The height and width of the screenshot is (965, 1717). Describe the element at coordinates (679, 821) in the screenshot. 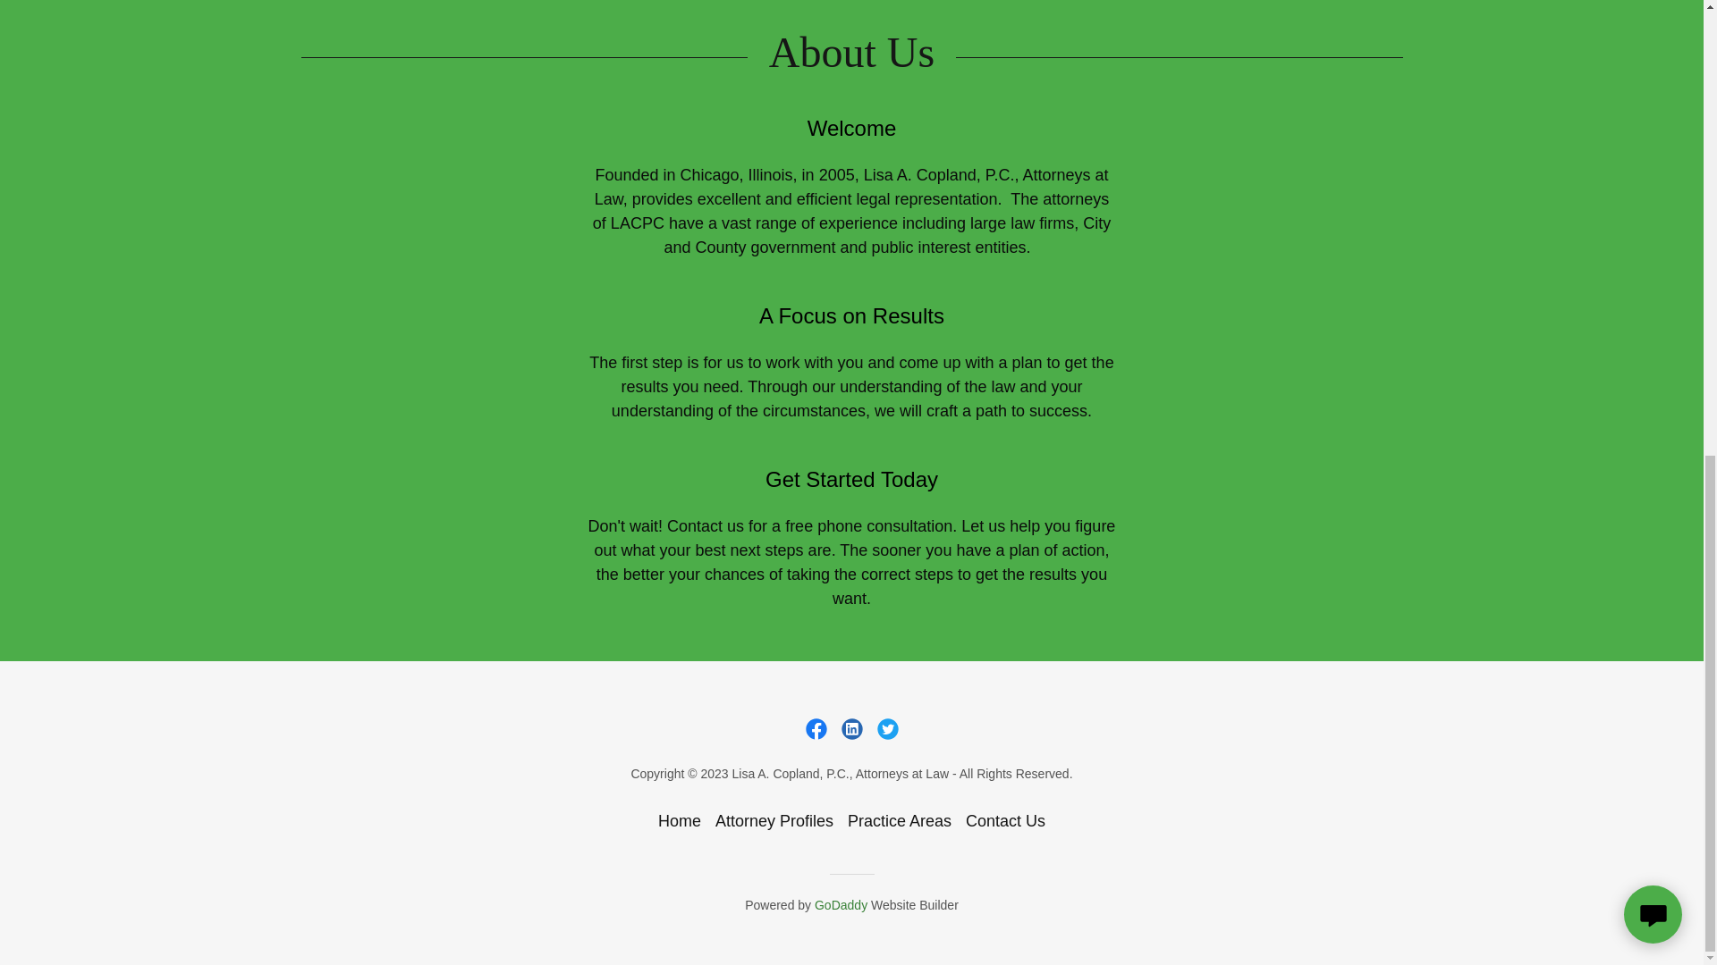

I see `Home` at that location.